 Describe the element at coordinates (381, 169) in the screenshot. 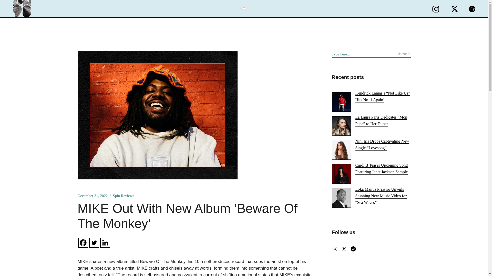

I see `Cardi B Teases Upcoming Song Featuring Janet Jackson Sample` at that location.